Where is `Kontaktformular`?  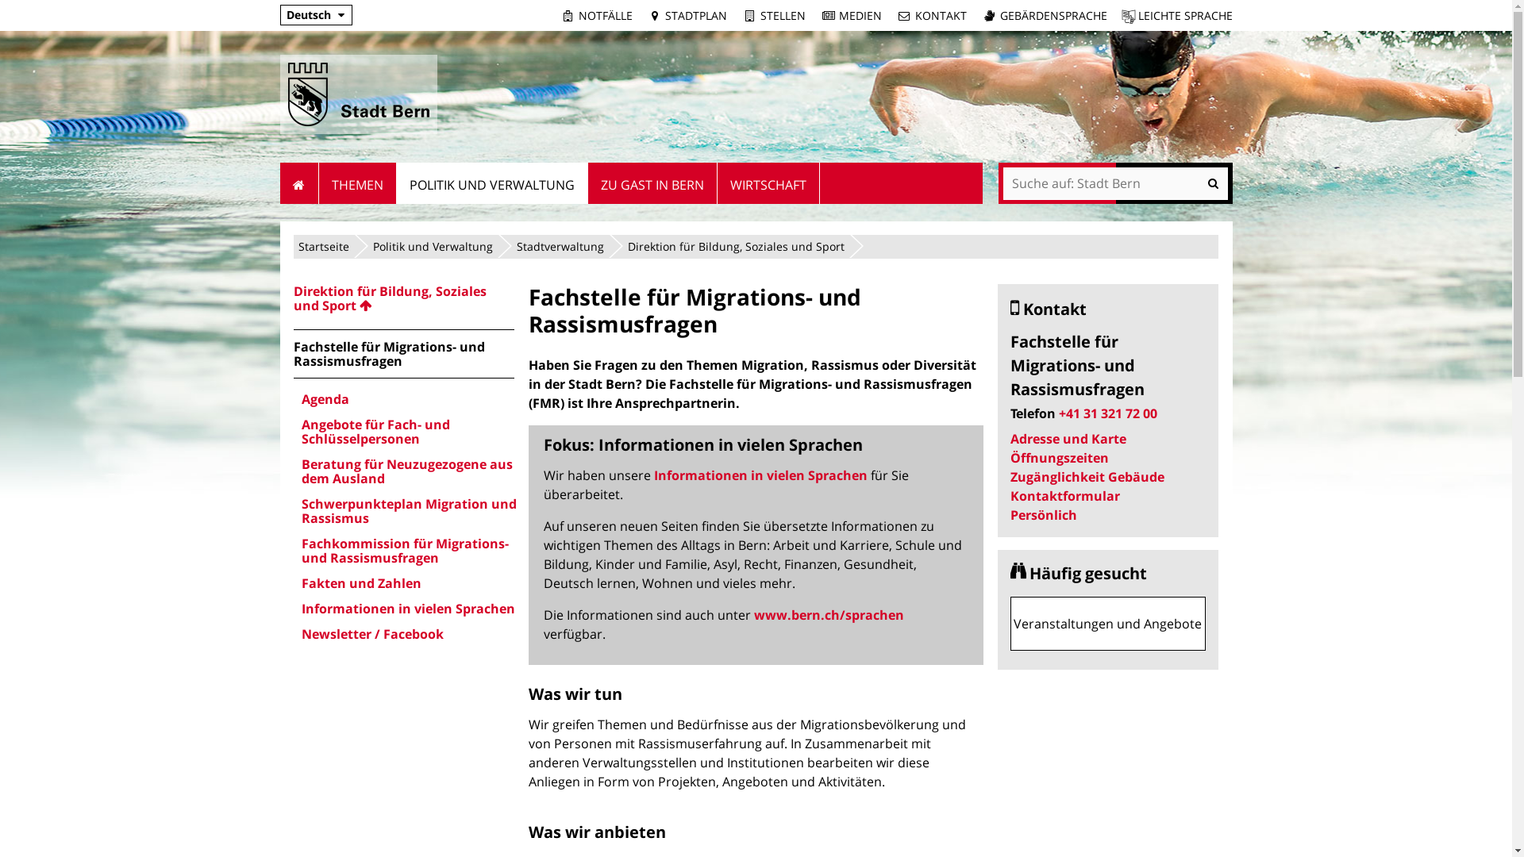
Kontaktformular is located at coordinates (1065, 496).